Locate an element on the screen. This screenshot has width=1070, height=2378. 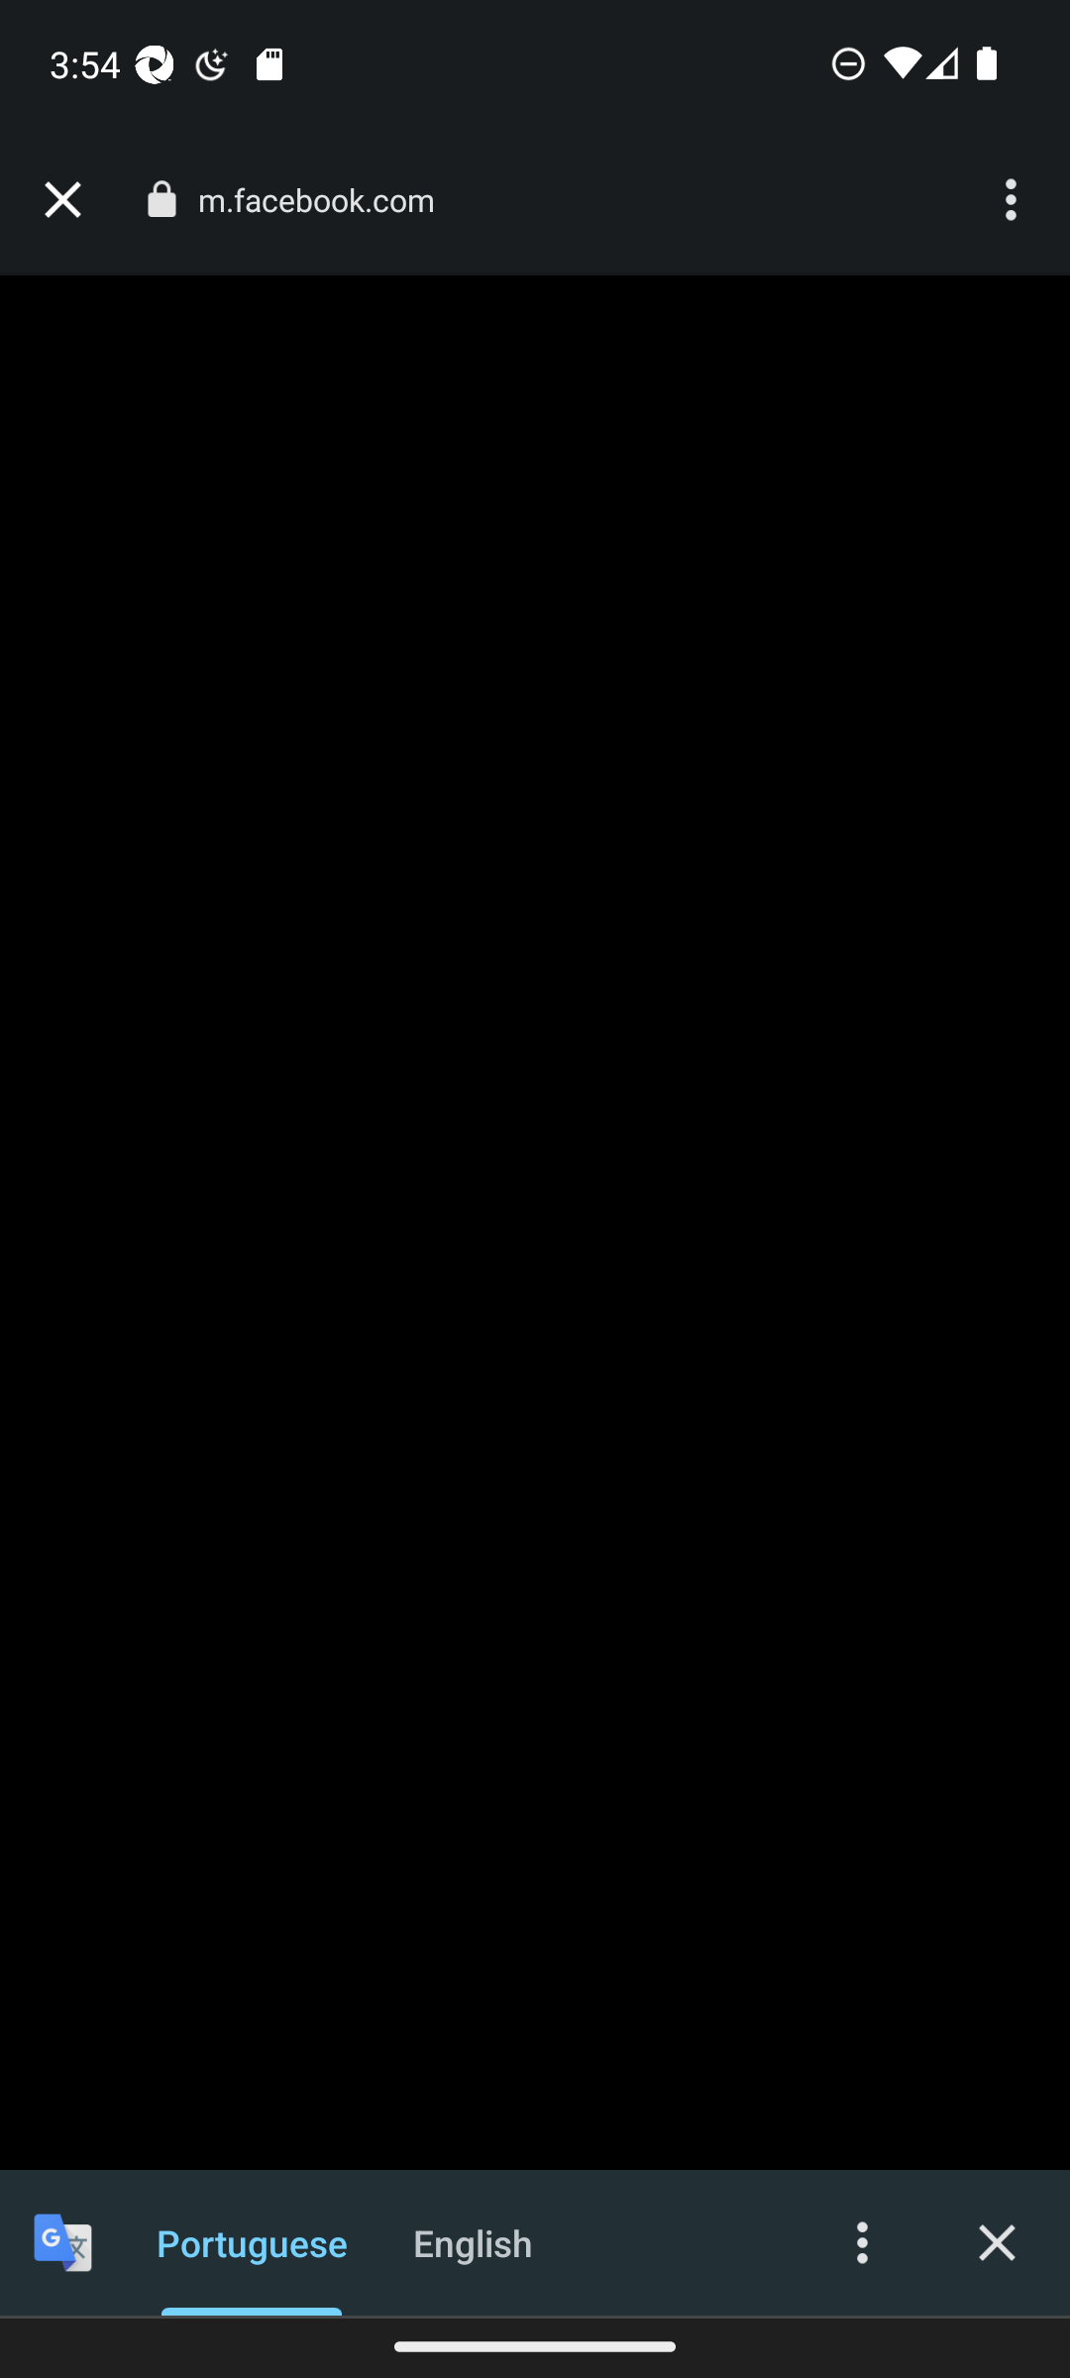
English is located at coordinates (474, 2241).